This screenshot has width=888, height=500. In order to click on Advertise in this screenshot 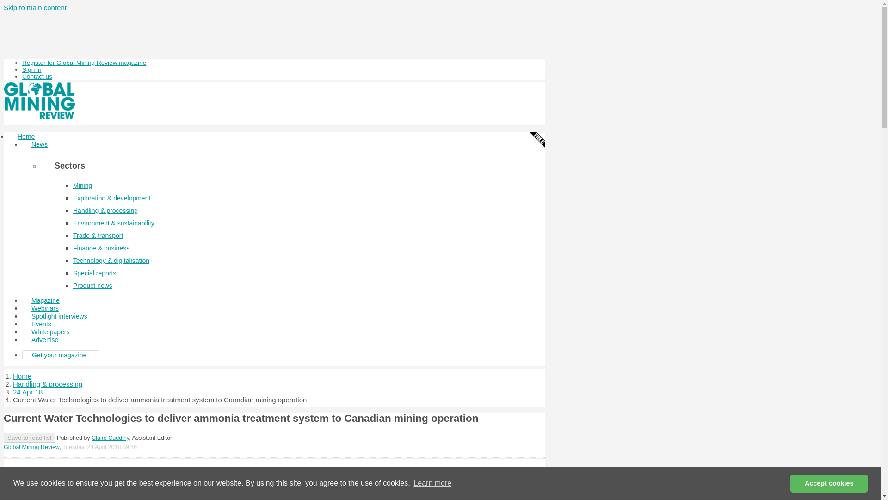, I will do `click(44, 340)`.